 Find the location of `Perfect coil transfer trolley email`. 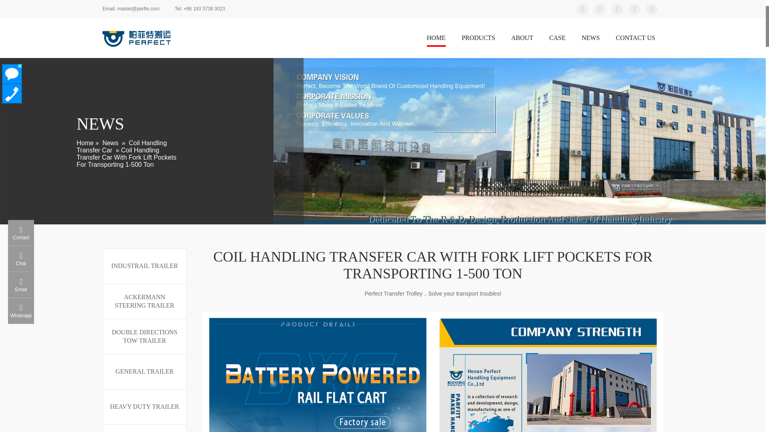

Perfect coil transfer trolley email is located at coordinates (131, 9).